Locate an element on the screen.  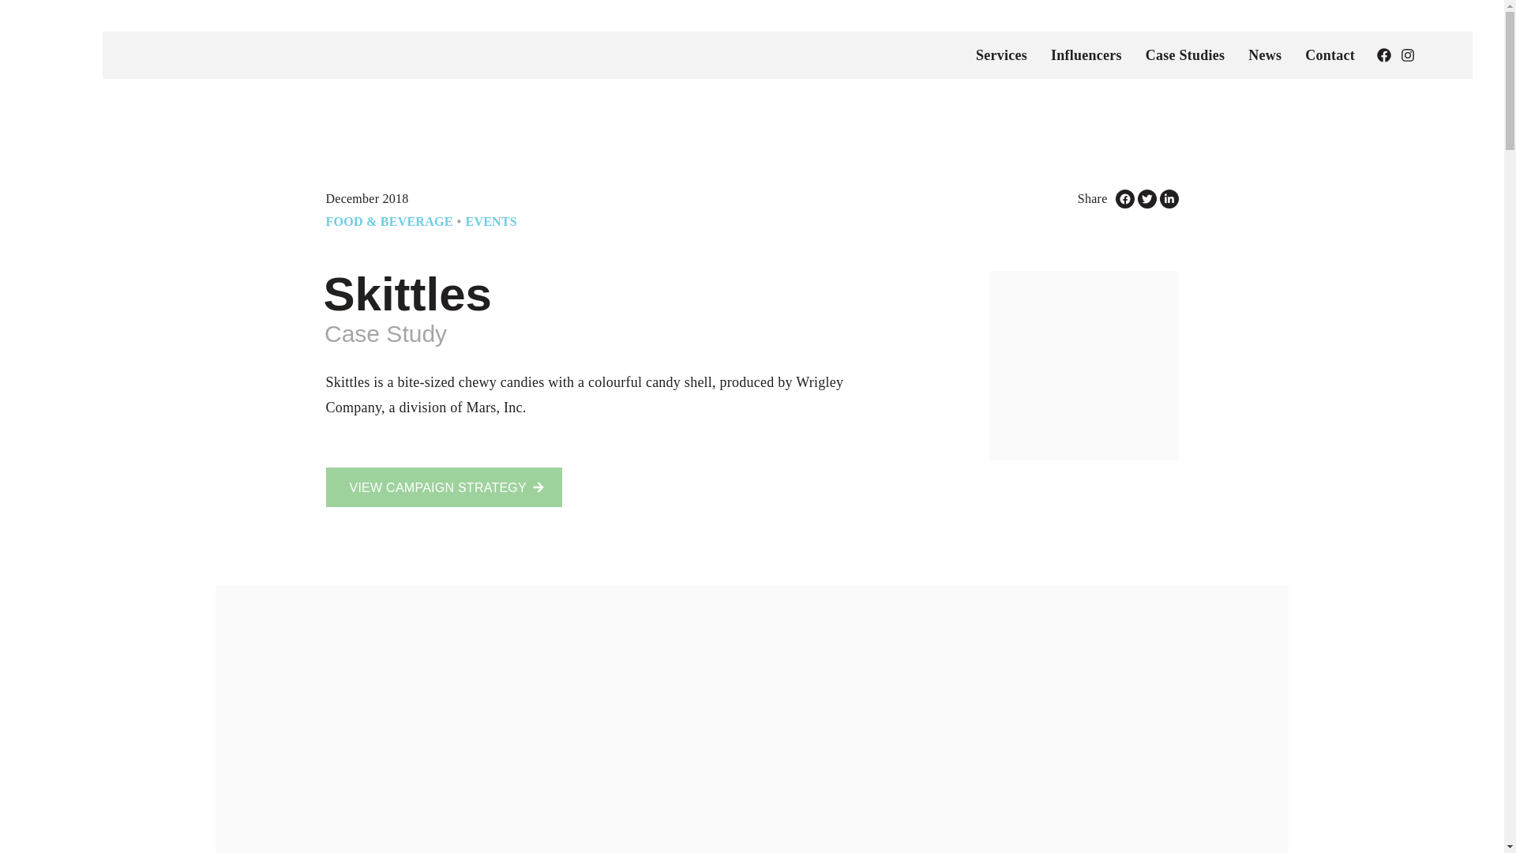
Skittles Logo is located at coordinates (1083, 366).